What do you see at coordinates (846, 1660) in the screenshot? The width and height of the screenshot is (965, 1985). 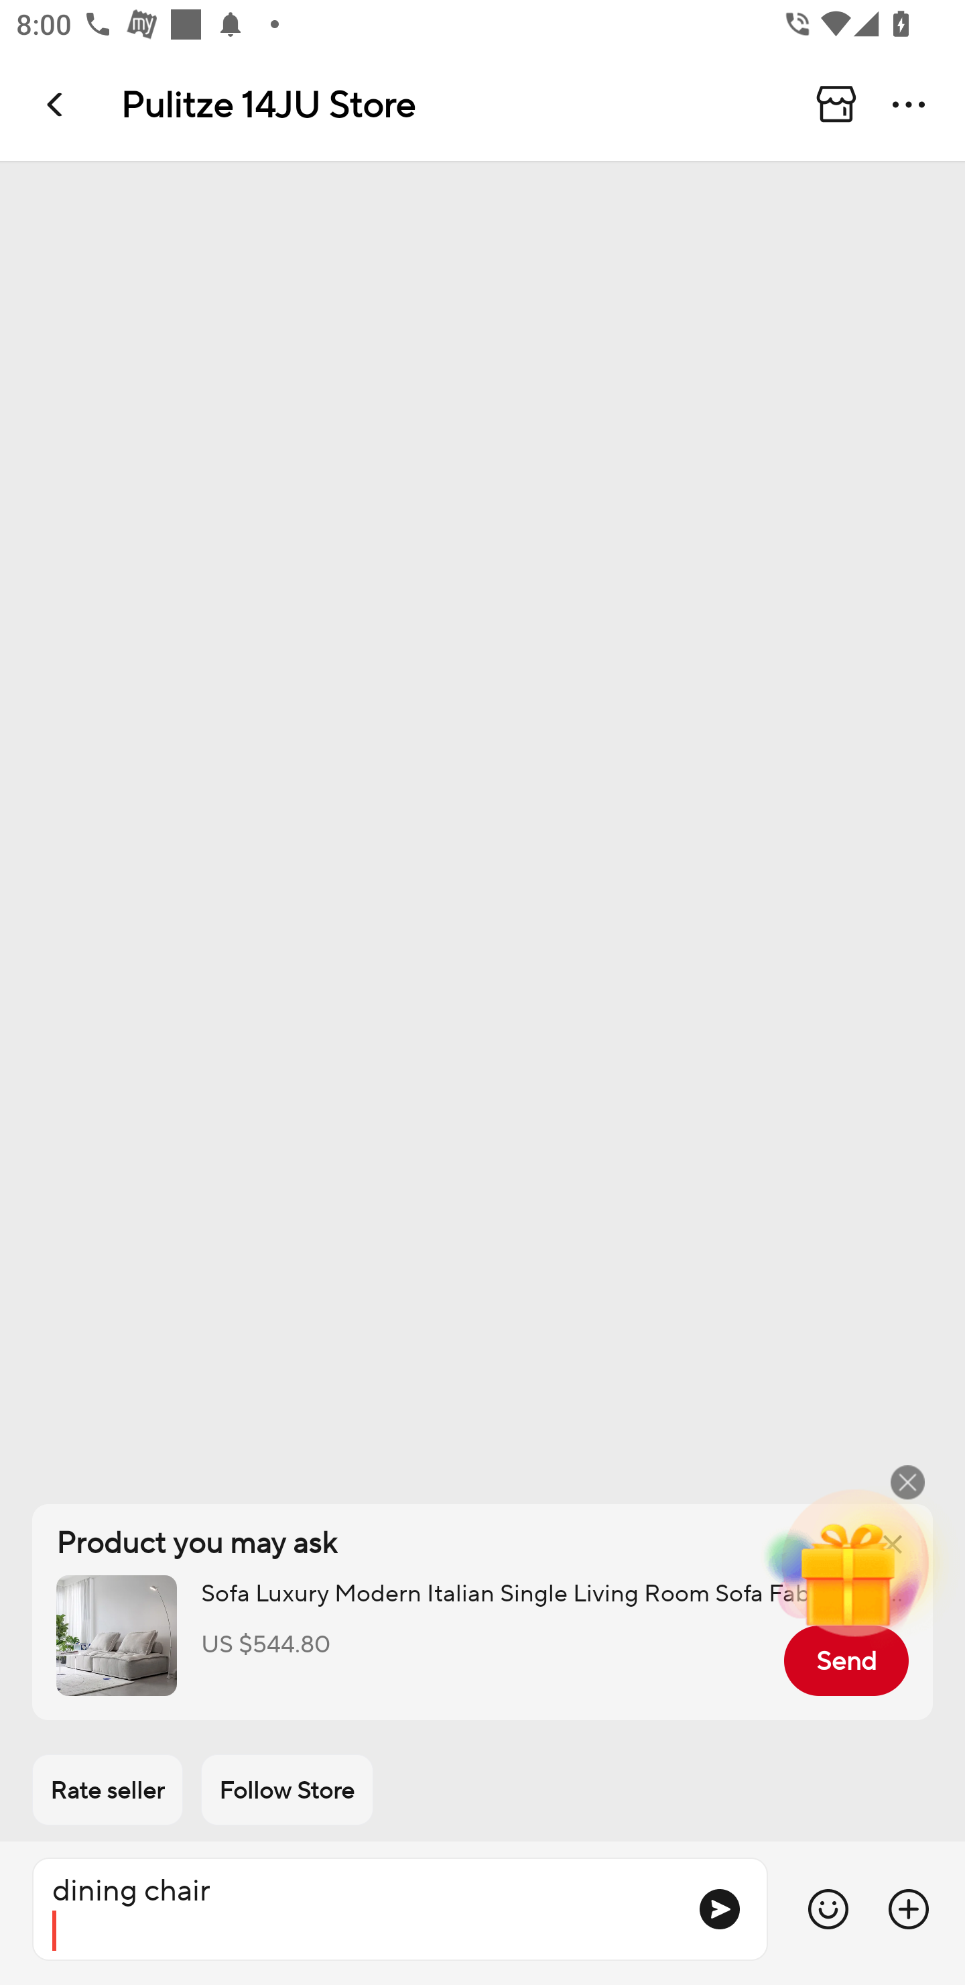 I see `Send` at bounding box center [846, 1660].